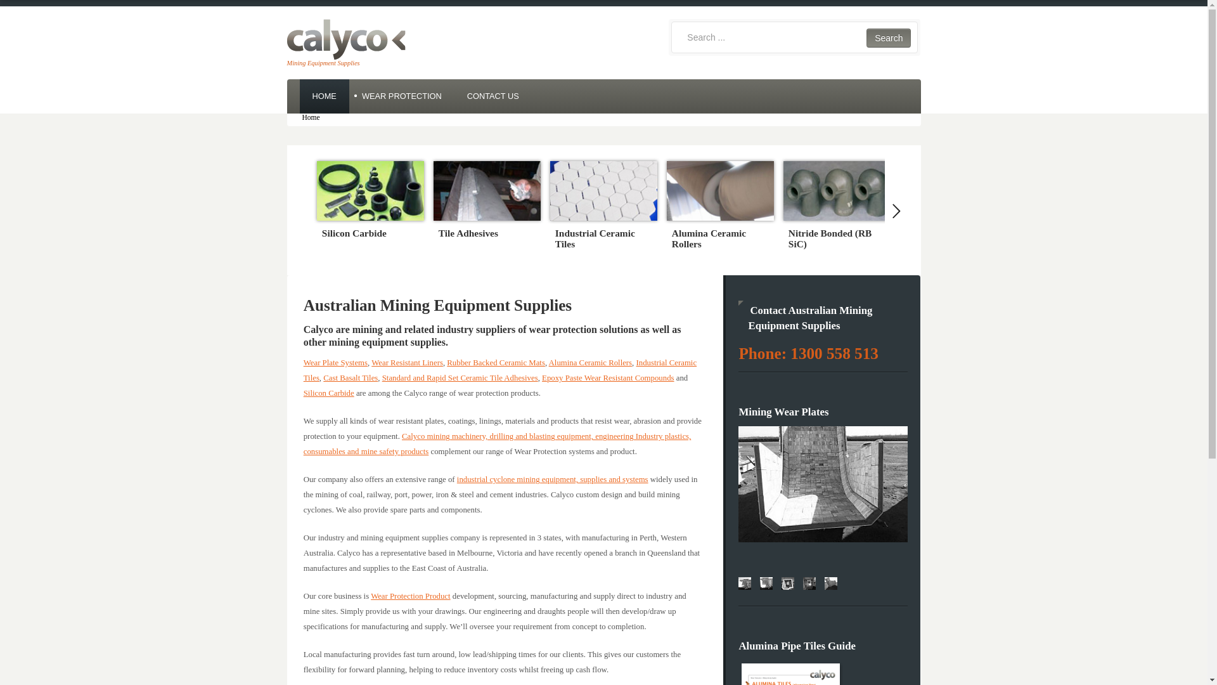 The height and width of the screenshot is (685, 1217). Describe the element at coordinates (719, 239) in the screenshot. I see `Alumina Ceramic Rollers` at that location.